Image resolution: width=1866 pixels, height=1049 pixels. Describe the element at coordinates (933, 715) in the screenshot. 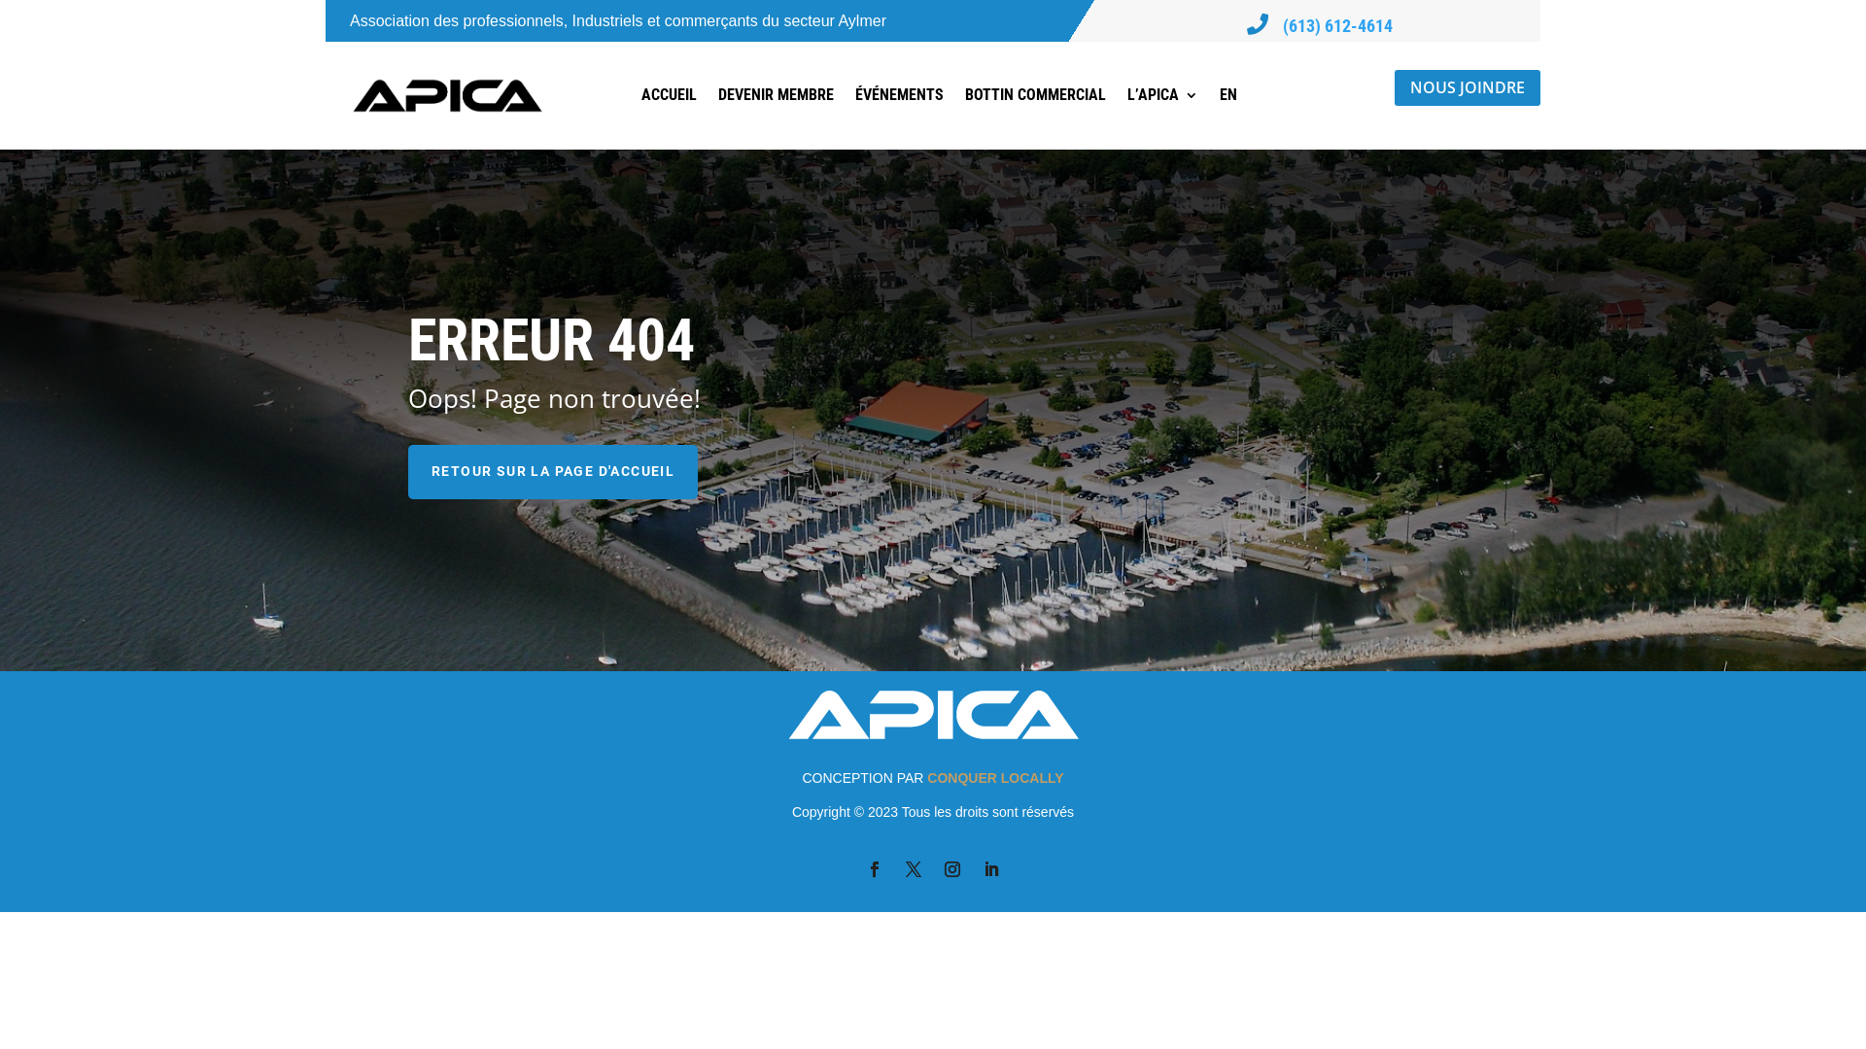

I see `LogoAPICA_BLANC@2x` at that location.